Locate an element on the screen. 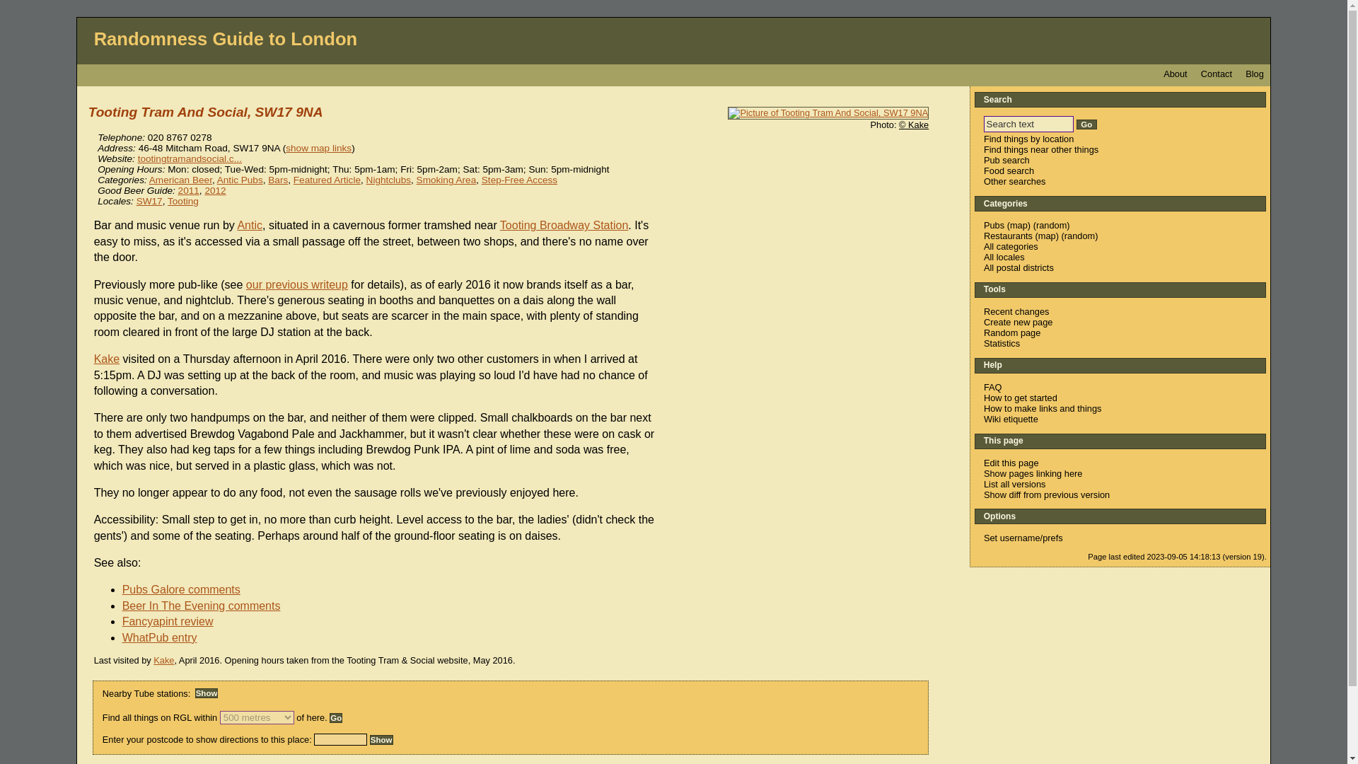 The height and width of the screenshot is (764, 1358). View all restaurants on a map is located at coordinates (1047, 236).